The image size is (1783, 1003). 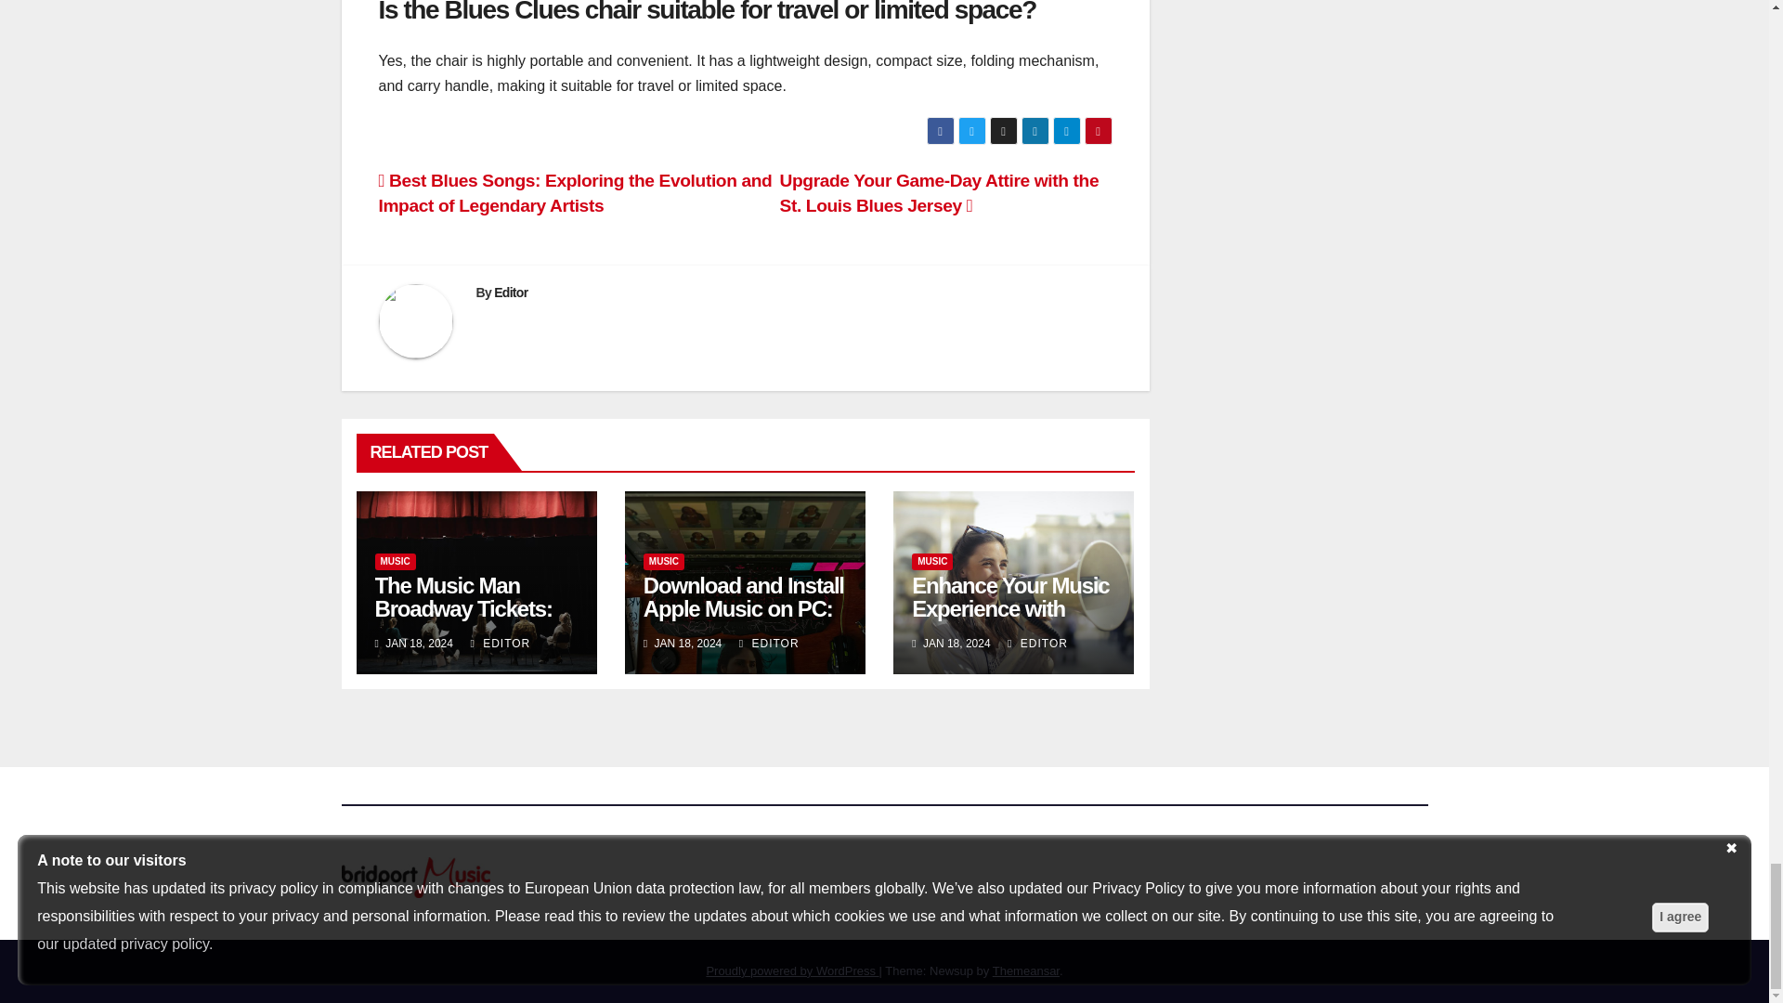 What do you see at coordinates (769, 643) in the screenshot?
I see `EDITOR` at bounding box center [769, 643].